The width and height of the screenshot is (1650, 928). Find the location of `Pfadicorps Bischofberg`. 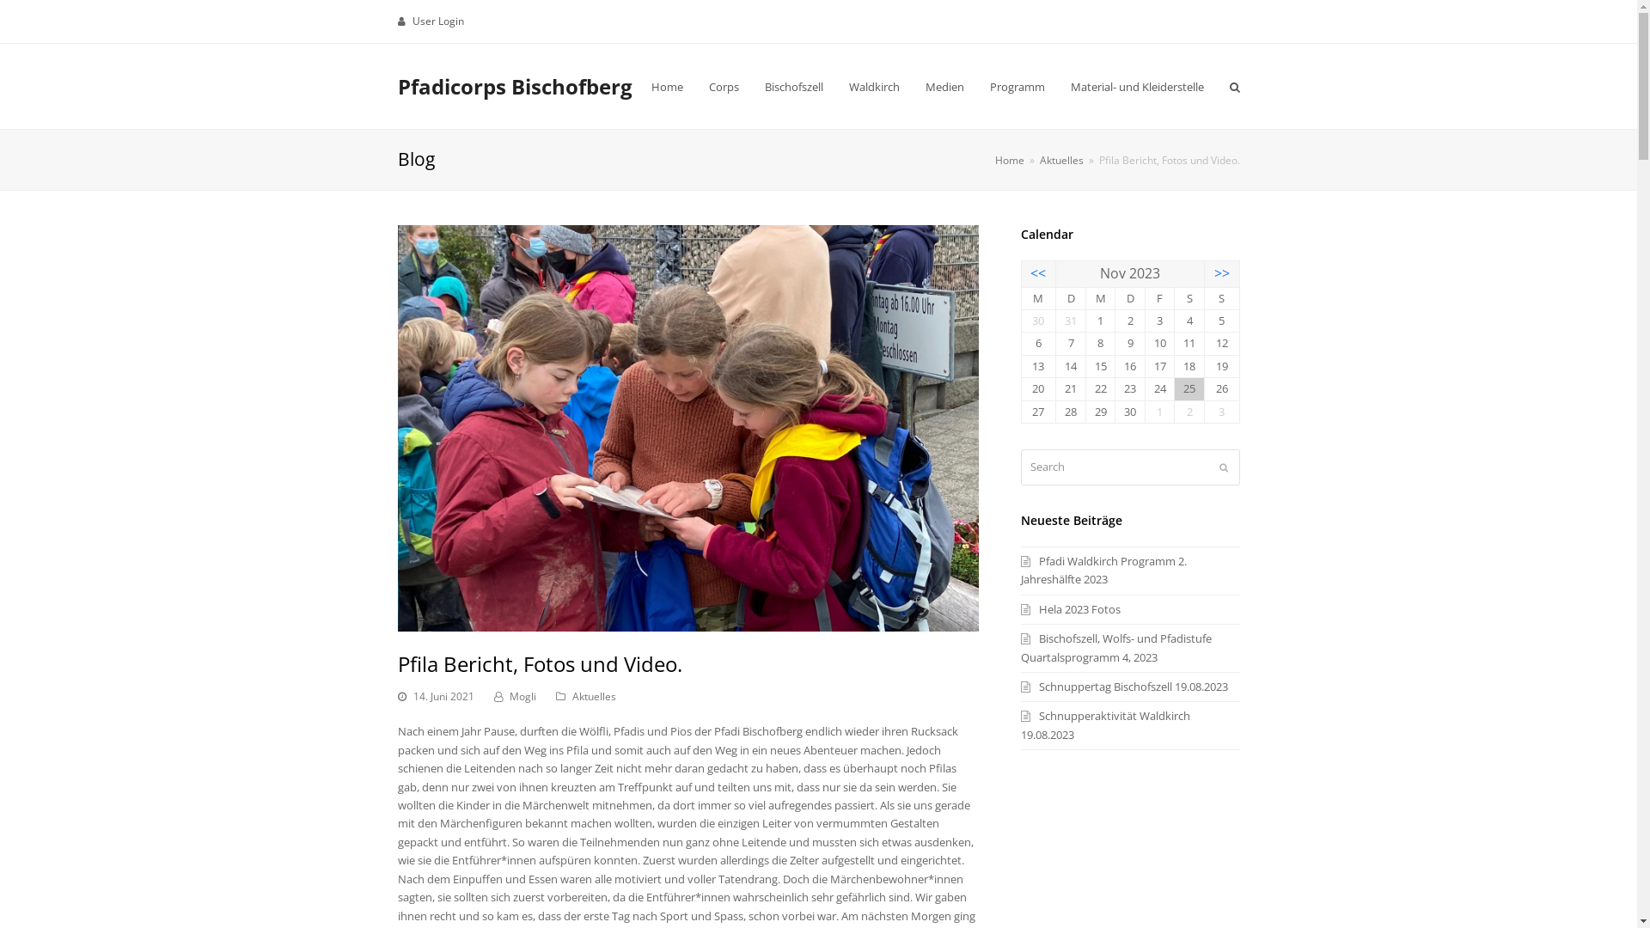

Pfadicorps Bischofberg is located at coordinates (514, 86).